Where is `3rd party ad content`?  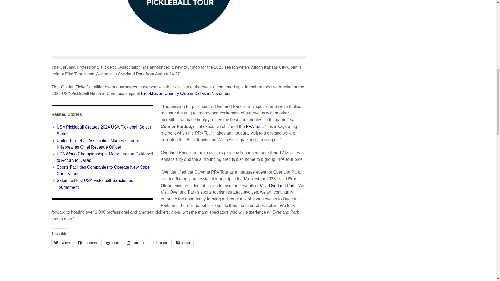
3rd party ad content is located at coordinates (95, 267).